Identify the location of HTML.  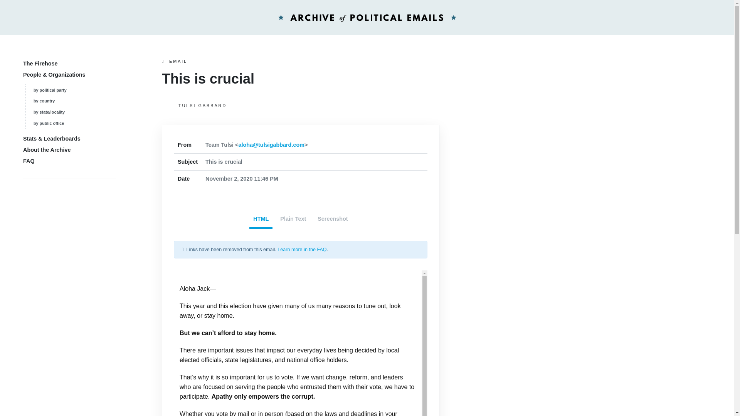
(261, 220).